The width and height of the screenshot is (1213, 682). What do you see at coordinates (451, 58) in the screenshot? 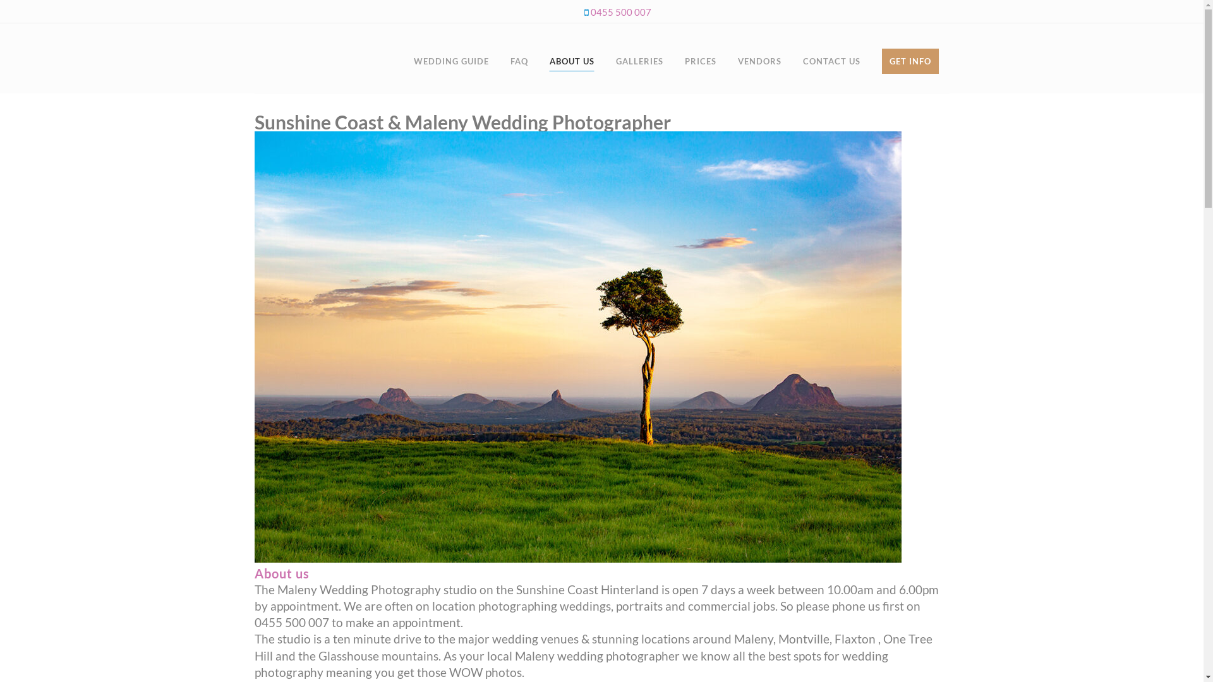
I see `WEDDING GUIDE` at bounding box center [451, 58].